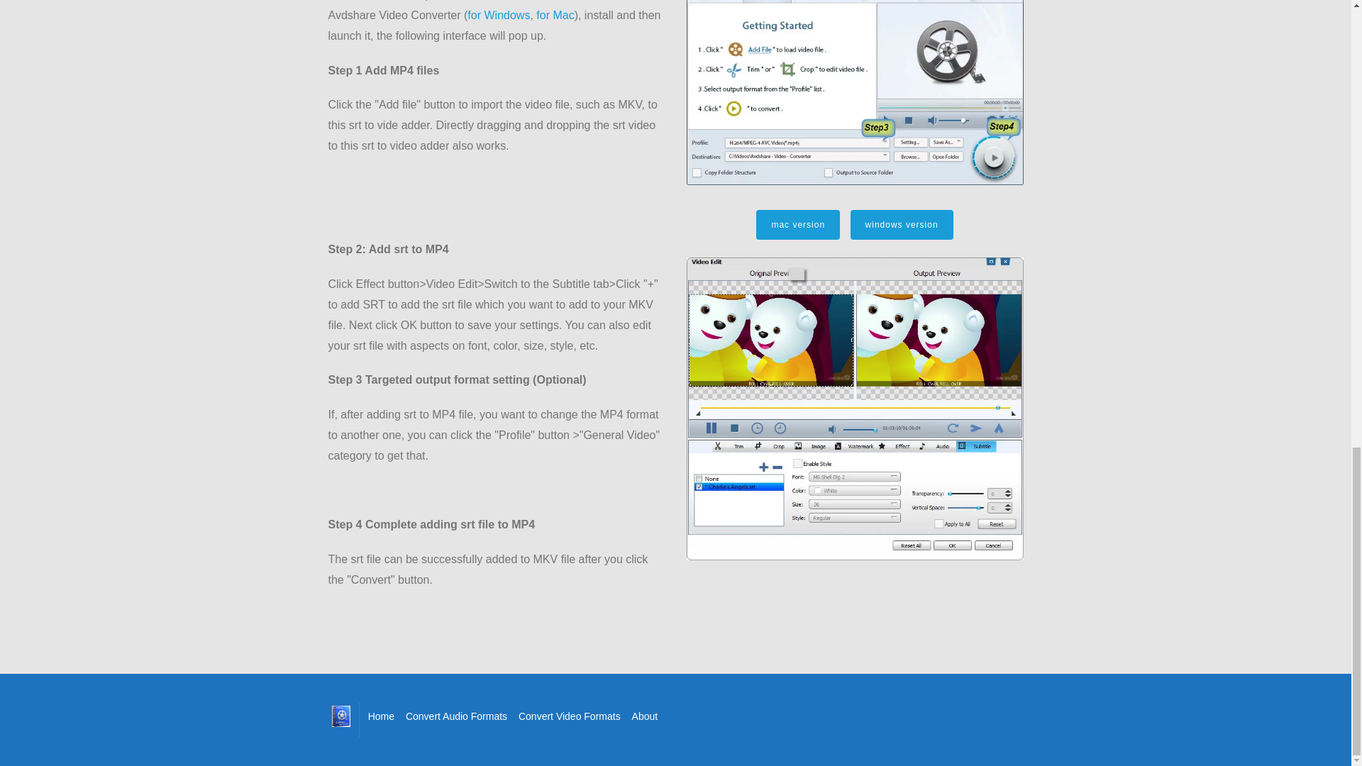 This screenshot has width=1362, height=766. I want to click on windows version, so click(902, 224).